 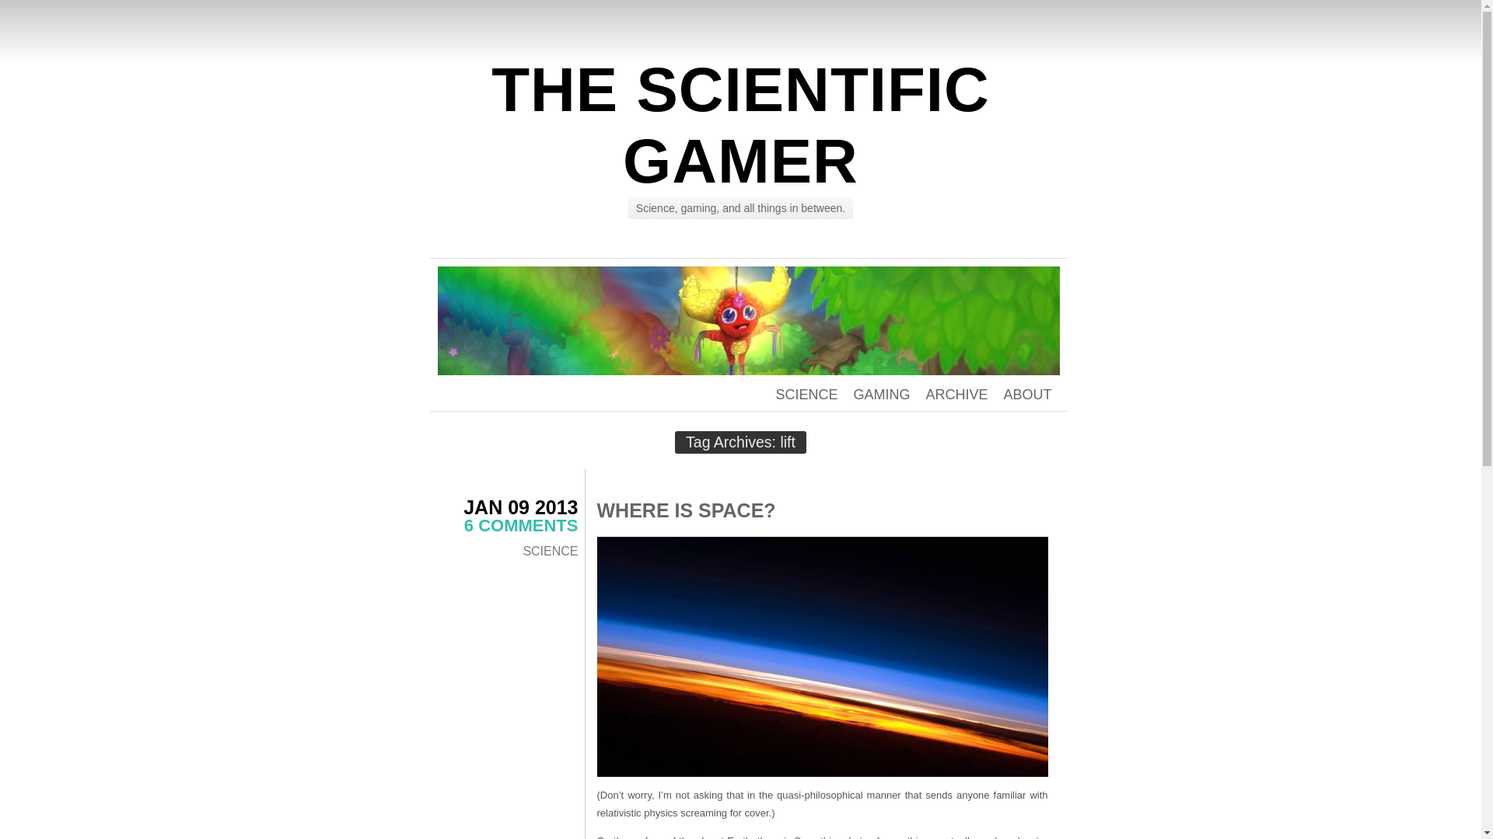 What do you see at coordinates (740, 125) in the screenshot?
I see `THE SCIENTIFIC GAMER` at bounding box center [740, 125].